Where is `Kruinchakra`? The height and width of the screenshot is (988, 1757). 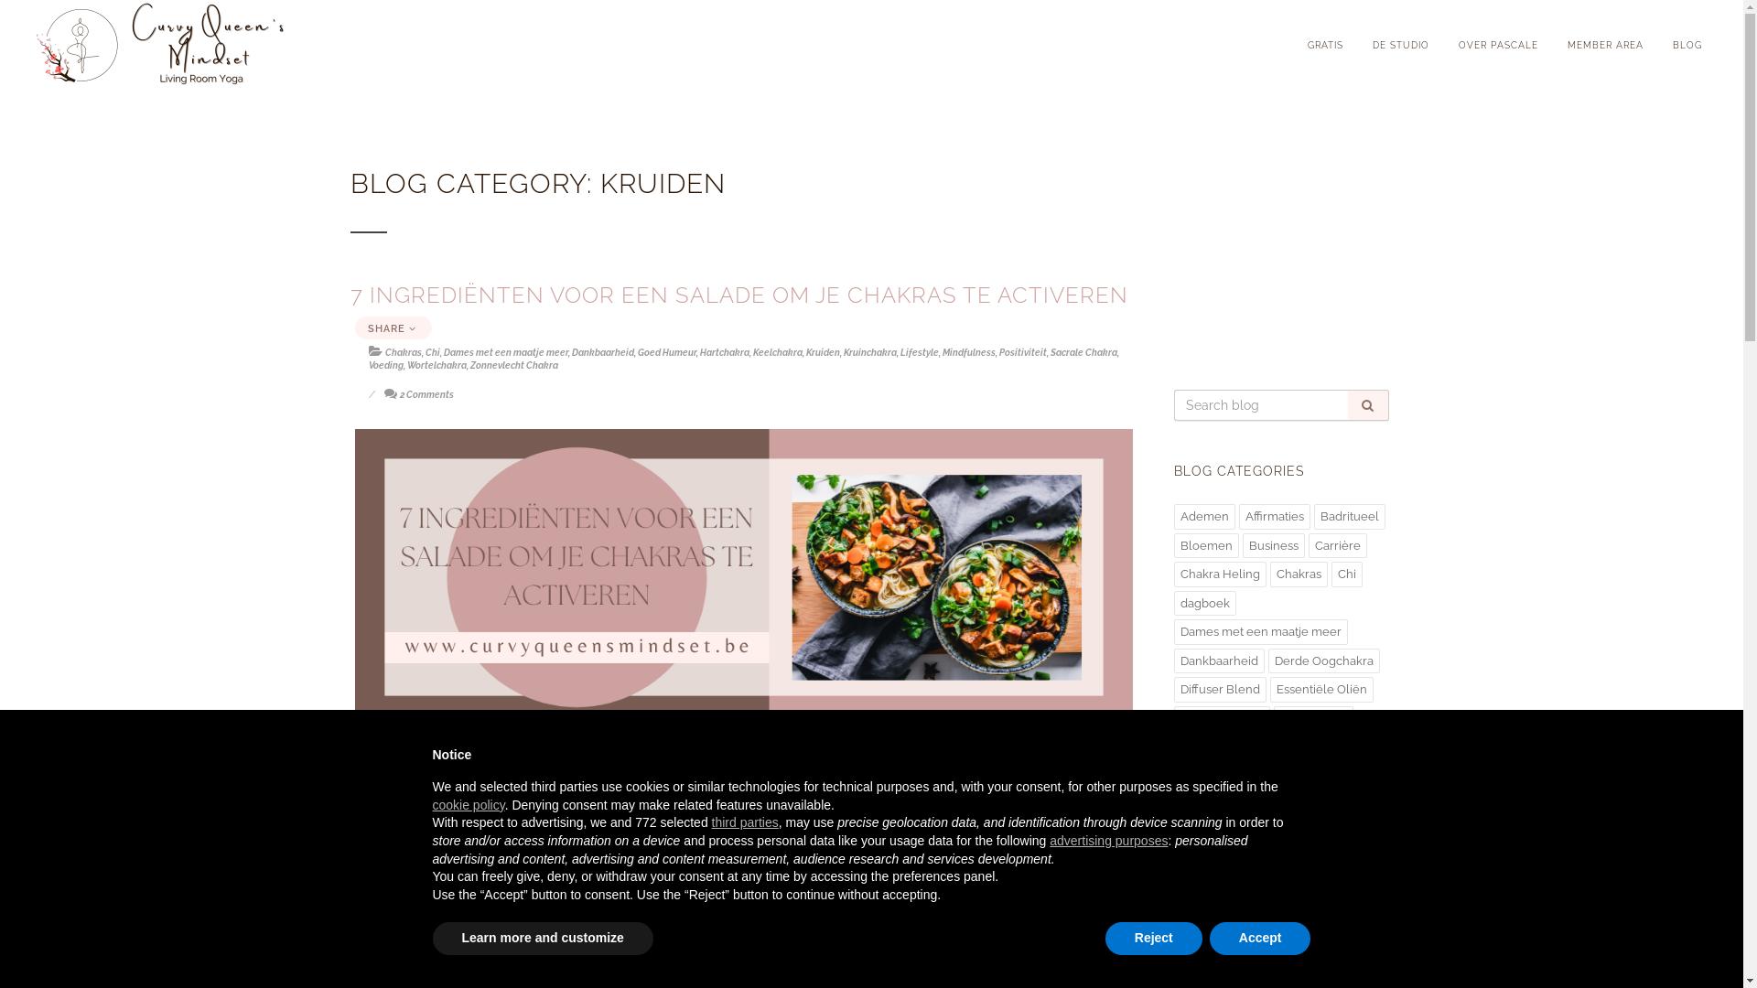 Kruinchakra is located at coordinates (869, 353).